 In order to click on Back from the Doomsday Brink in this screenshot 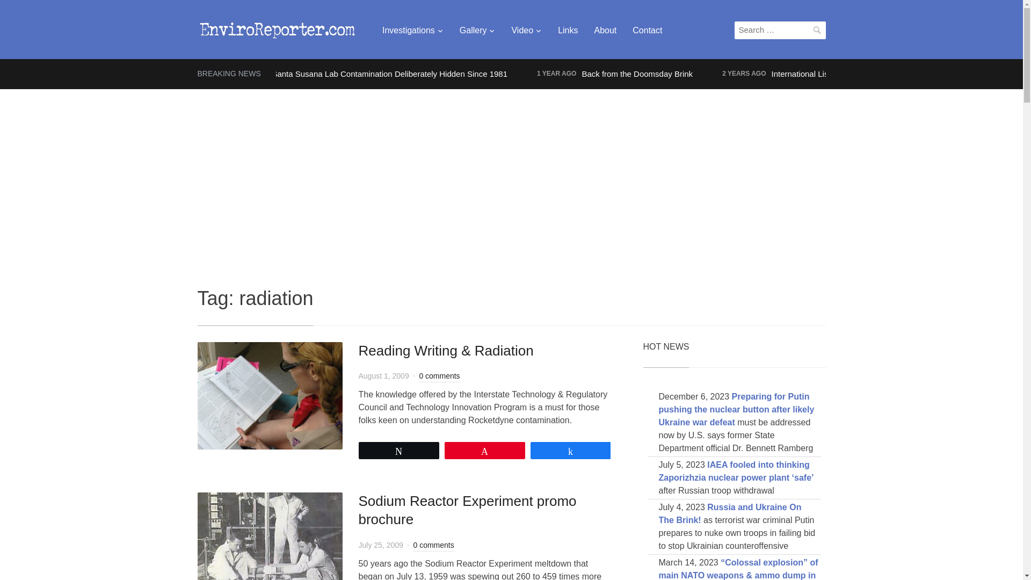, I will do `click(637, 73)`.